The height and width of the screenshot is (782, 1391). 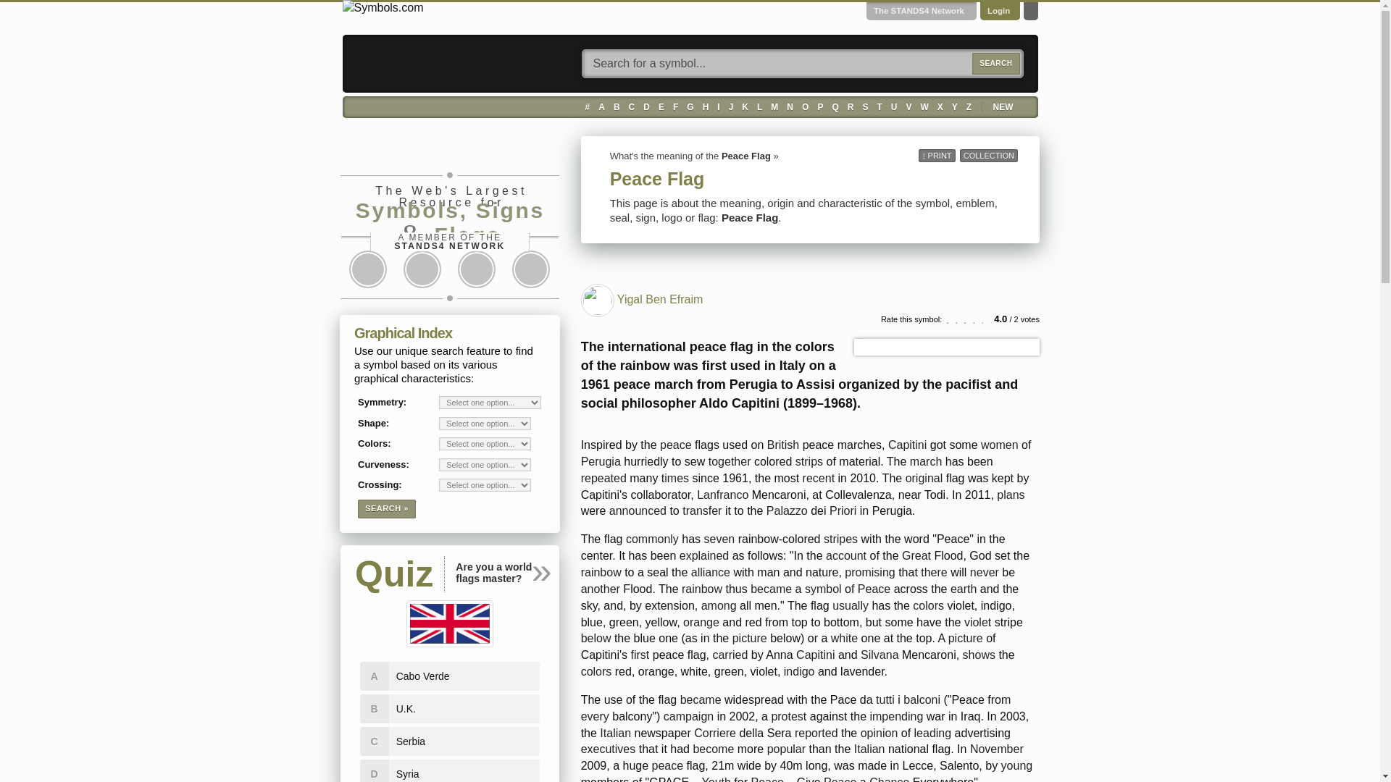 What do you see at coordinates (998, 10) in the screenshot?
I see `Login` at bounding box center [998, 10].